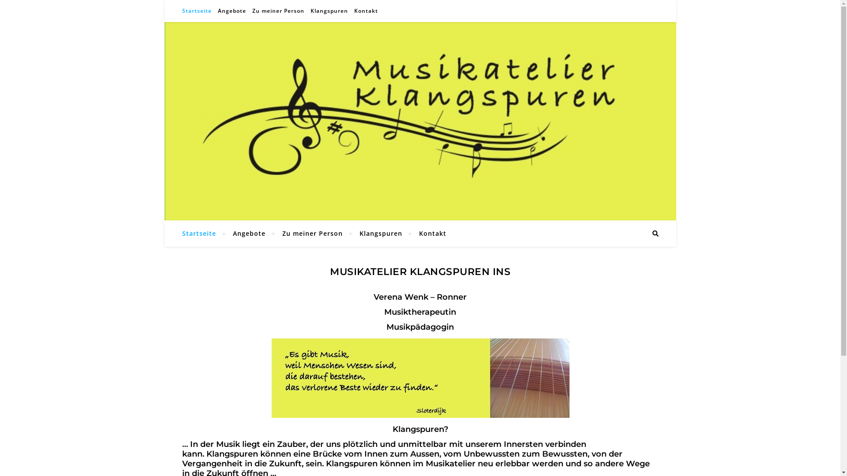 This screenshot has width=847, height=476. Describe the element at coordinates (312, 234) in the screenshot. I see `Zu meiner Person` at that location.